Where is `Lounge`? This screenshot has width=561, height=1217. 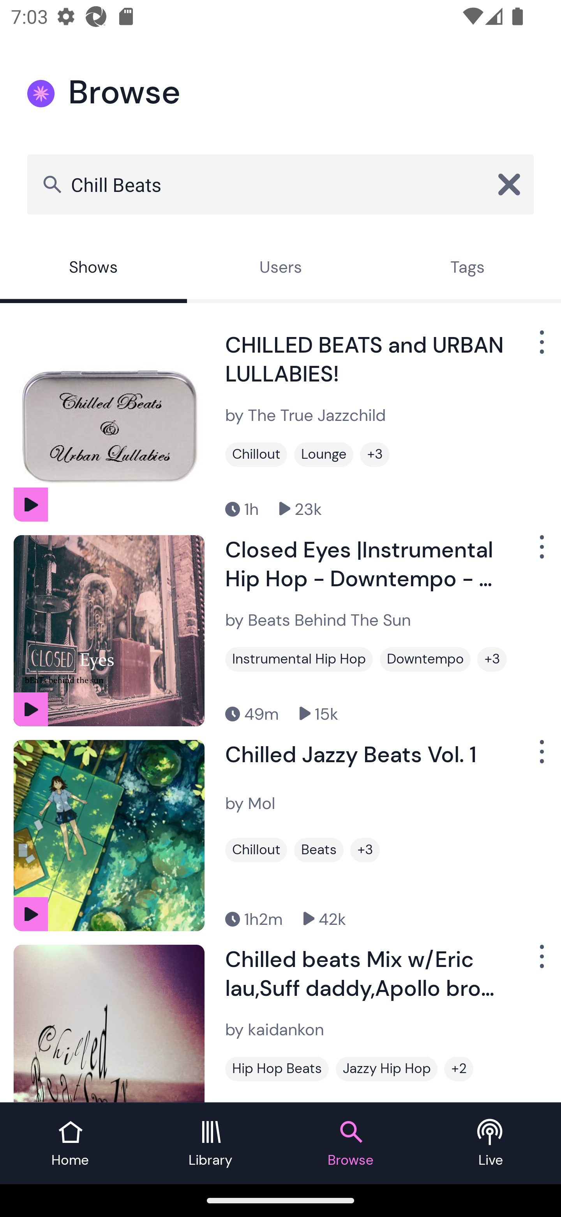 Lounge is located at coordinates (323, 454).